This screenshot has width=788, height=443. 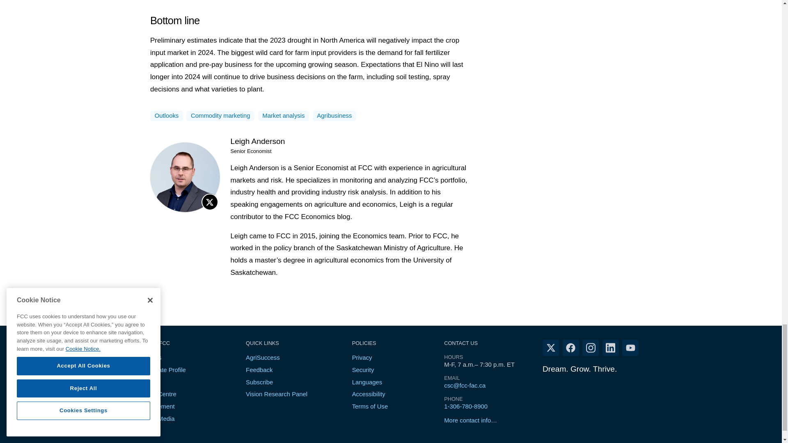 I want to click on Social Media, so click(x=157, y=419).